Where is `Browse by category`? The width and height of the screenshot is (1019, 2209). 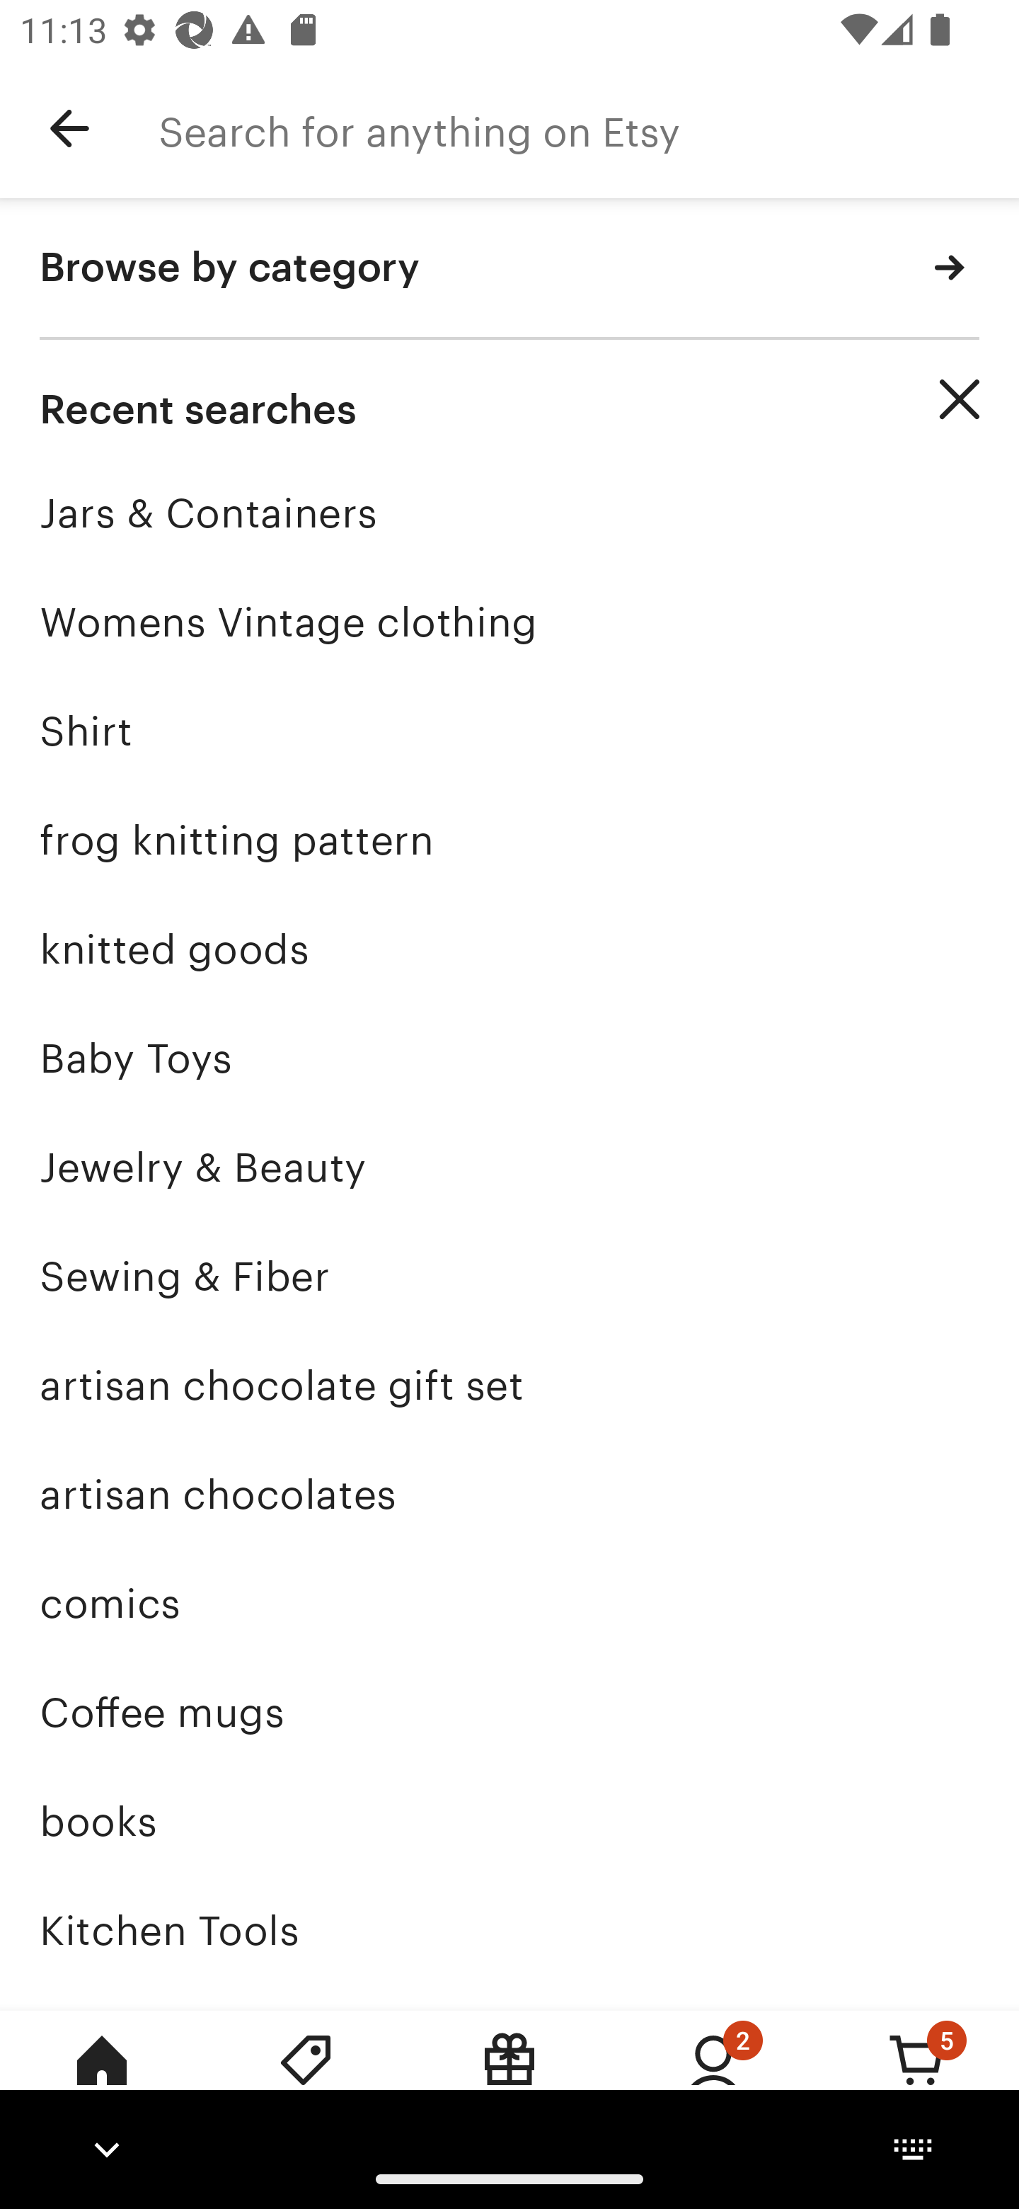 Browse by category is located at coordinates (509, 269).